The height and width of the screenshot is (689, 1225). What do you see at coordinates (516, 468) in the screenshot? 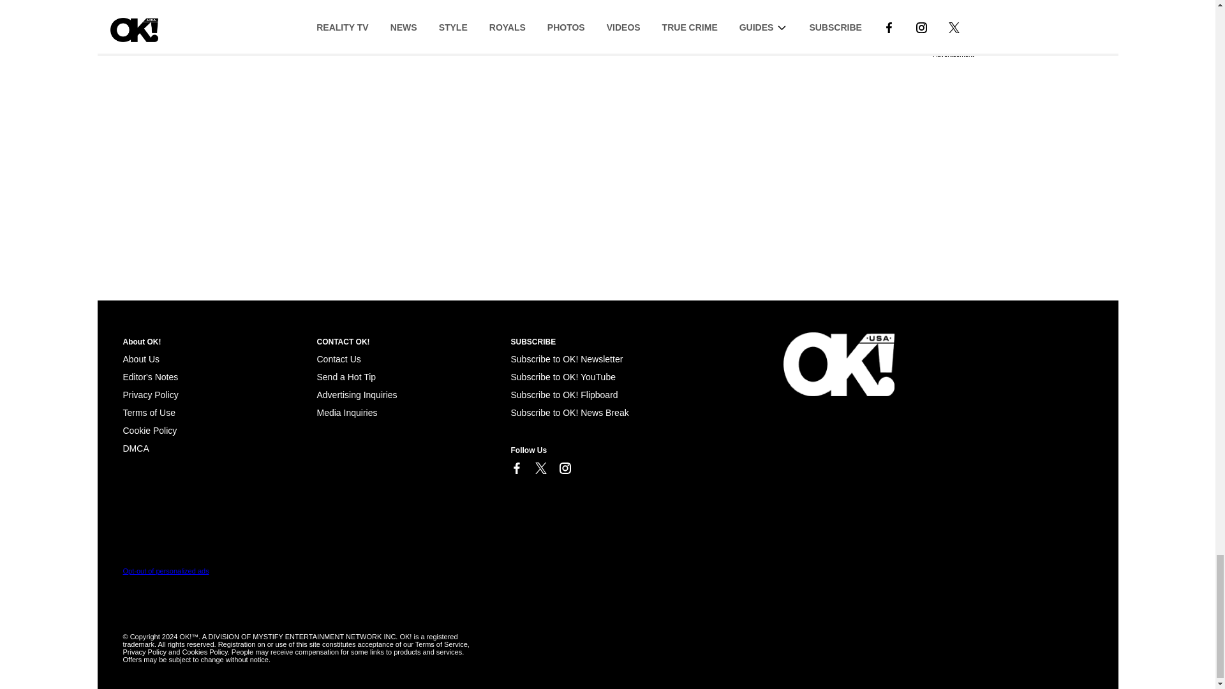
I see `Link to Facebook` at bounding box center [516, 468].